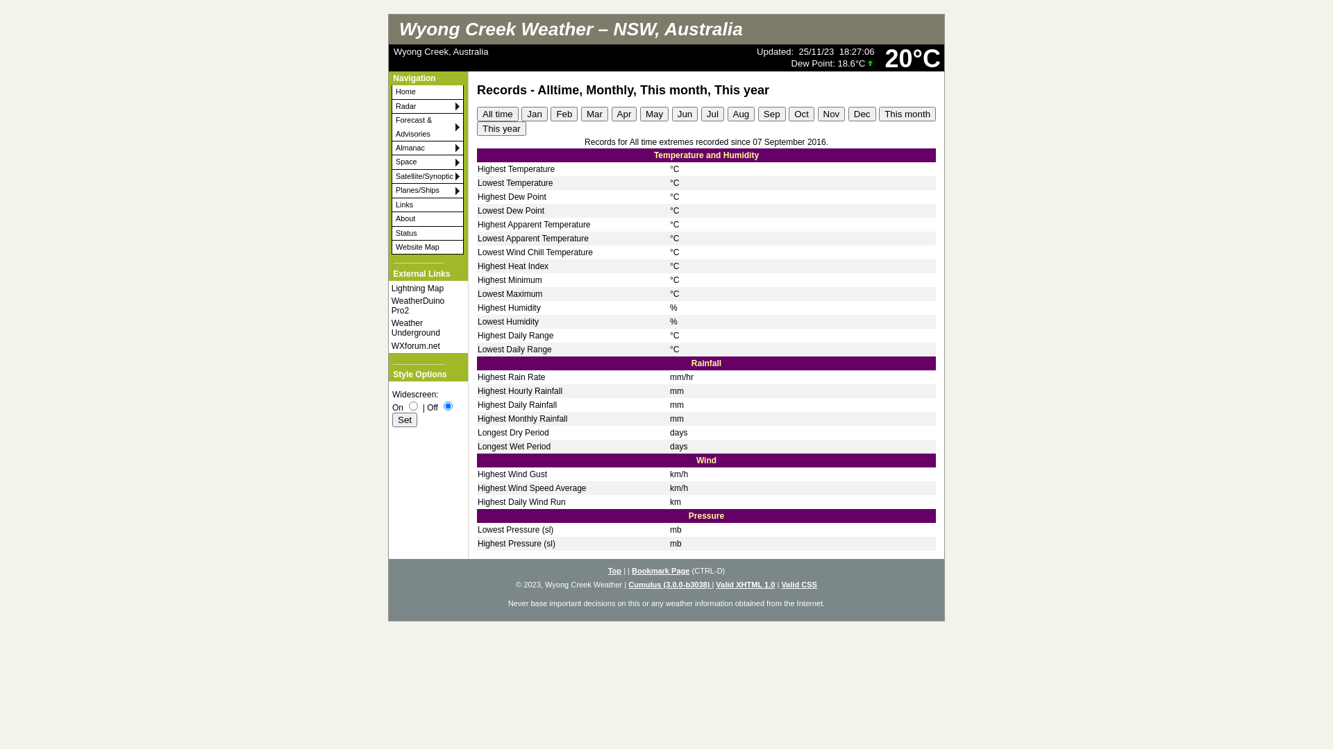 The height and width of the screenshot is (749, 1333). Describe the element at coordinates (422, 329) in the screenshot. I see `Weather Underground` at that location.